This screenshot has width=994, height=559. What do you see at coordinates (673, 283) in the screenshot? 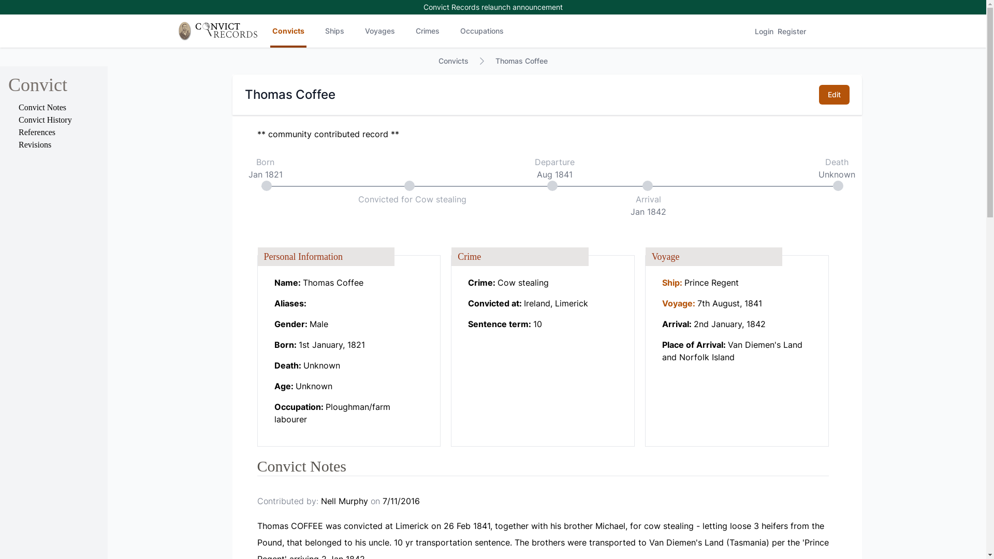
I see `Ship:` at bounding box center [673, 283].